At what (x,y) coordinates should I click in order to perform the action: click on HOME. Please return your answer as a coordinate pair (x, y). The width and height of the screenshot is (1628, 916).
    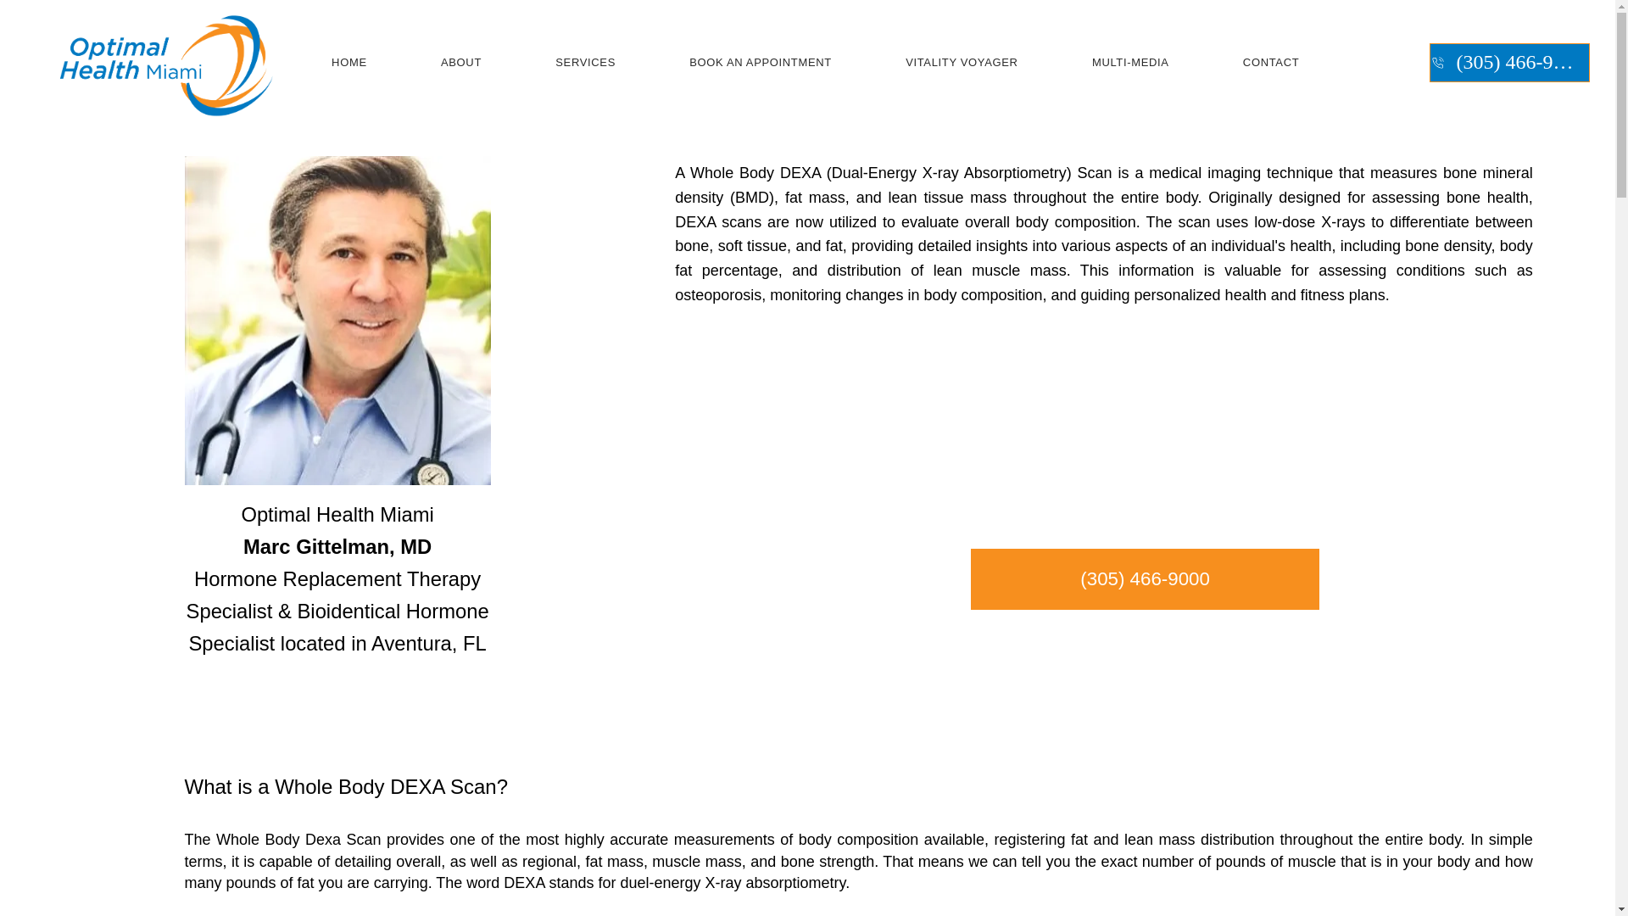
    Looking at the image, I should click on (349, 63).